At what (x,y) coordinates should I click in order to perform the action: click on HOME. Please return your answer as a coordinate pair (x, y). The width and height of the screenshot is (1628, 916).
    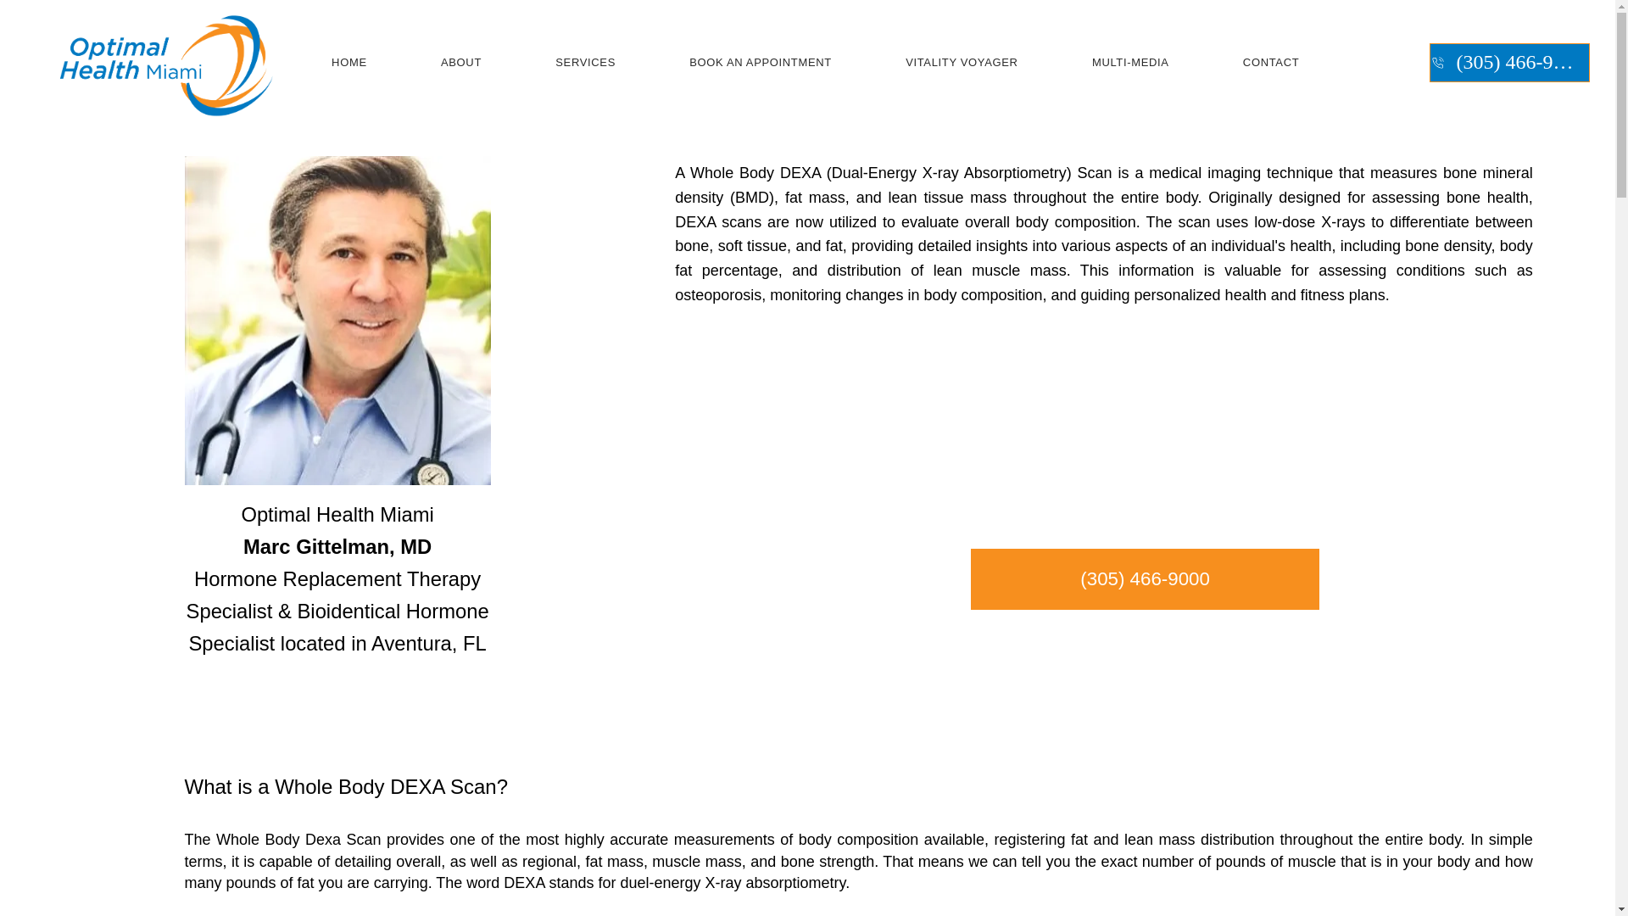
    Looking at the image, I should click on (349, 63).